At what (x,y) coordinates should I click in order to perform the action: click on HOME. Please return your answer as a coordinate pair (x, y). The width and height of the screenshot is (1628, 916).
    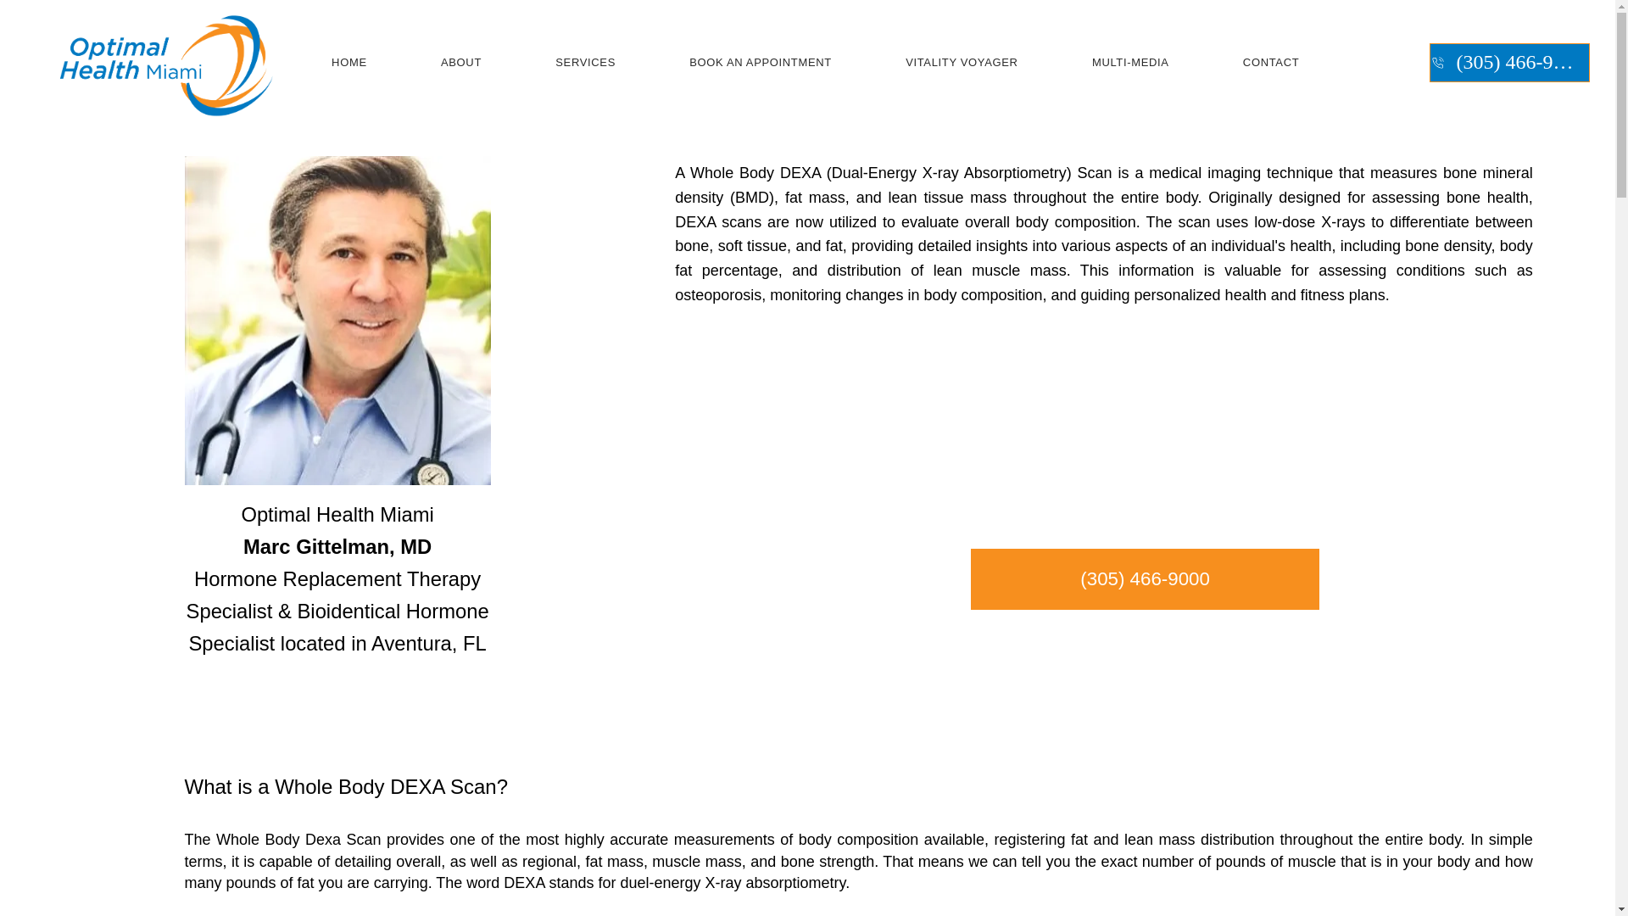
    Looking at the image, I should click on (349, 63).